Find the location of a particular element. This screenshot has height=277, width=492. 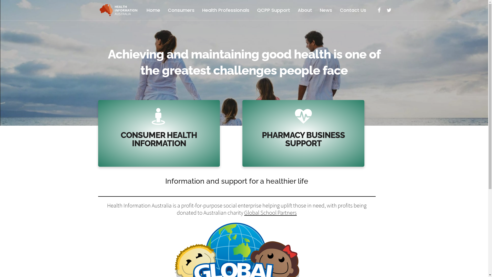

Health Professionals is located at coordinates (225, 10).